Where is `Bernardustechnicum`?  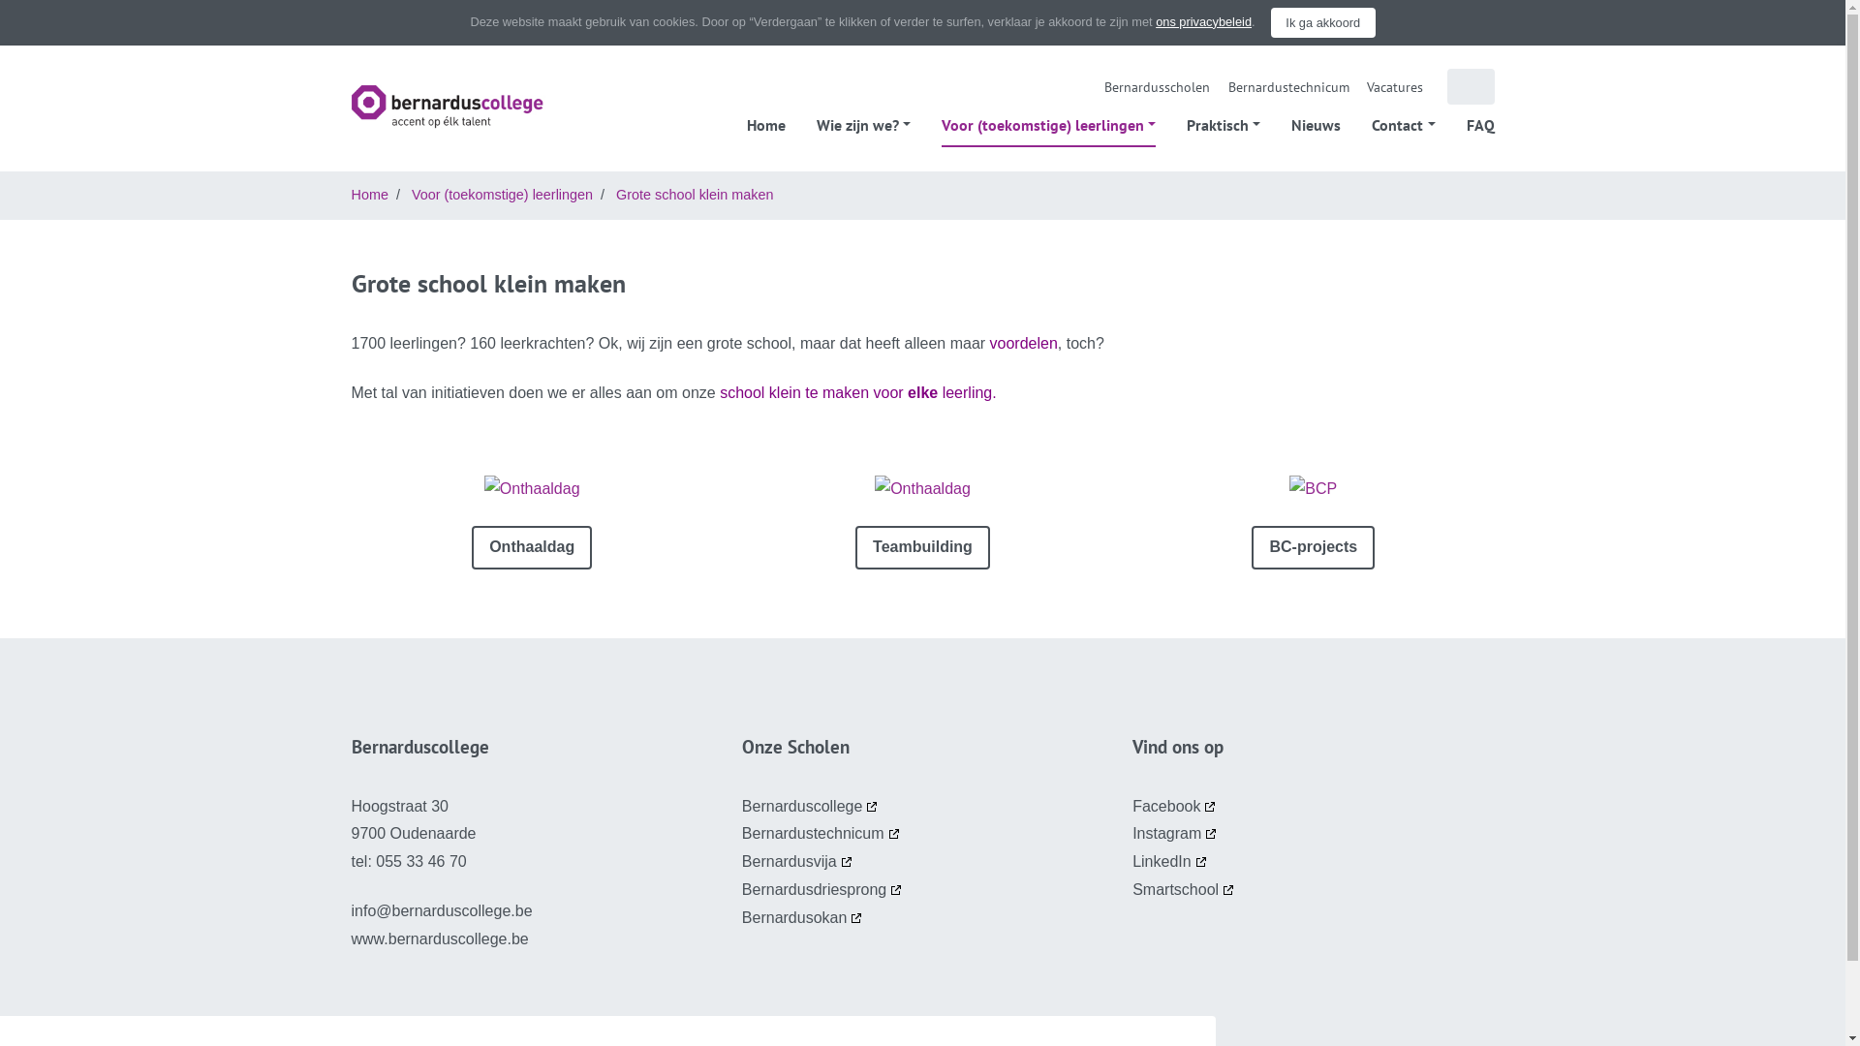
Bernardustechnicum is located at coordinates (821, 833).